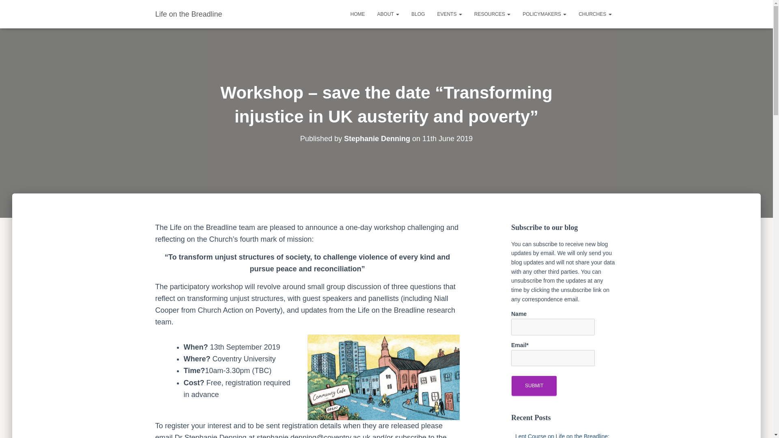 This screenshot has height=438, width=779. What do you see at coordinates (449, 14) in the screenshot?
I see `EVENTS` at bounding box center [449, 14].